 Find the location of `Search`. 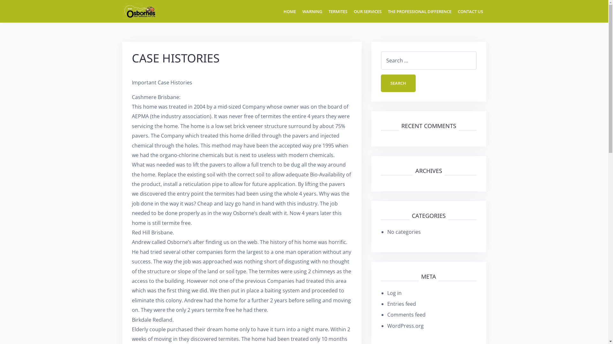

Search is located at coordinates (398, 83).